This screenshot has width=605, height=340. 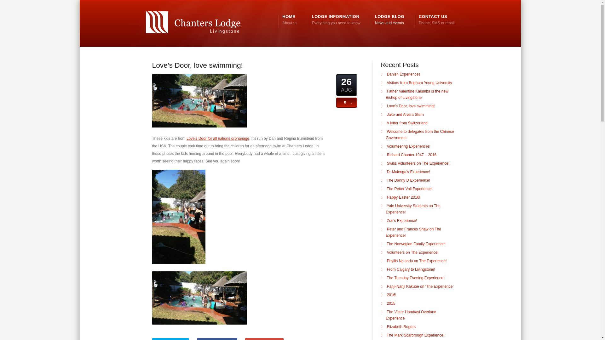 I want to click on Visitors from Brigham Young University, so click(x=389, y=20).